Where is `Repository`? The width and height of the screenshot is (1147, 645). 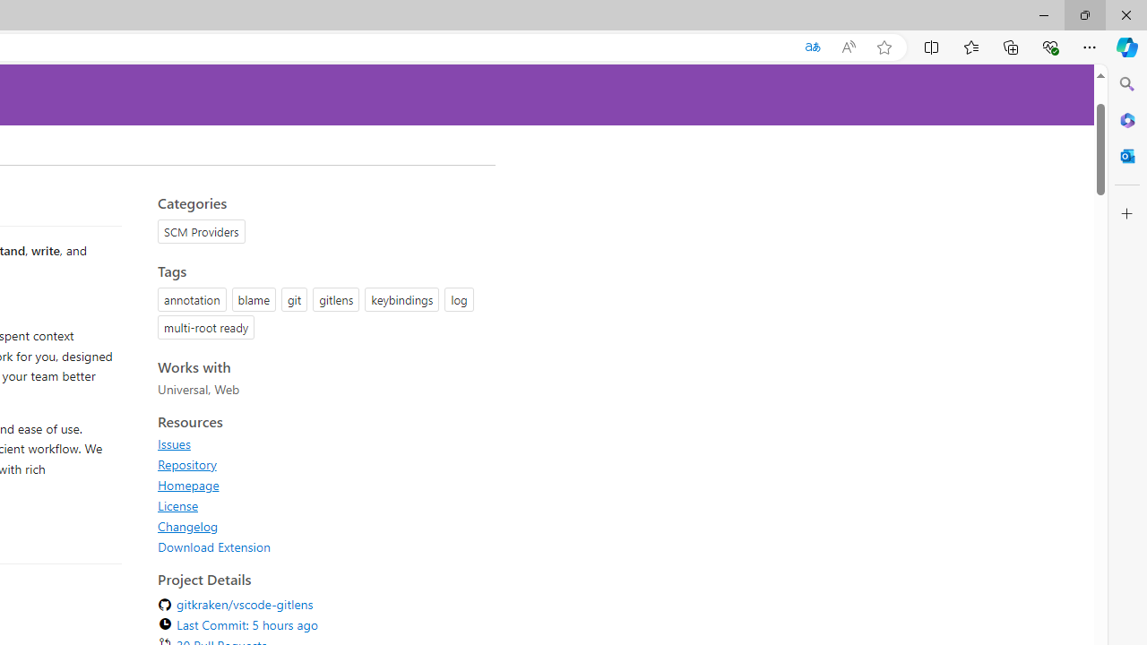 Repository is located at coordinates (186, 464).